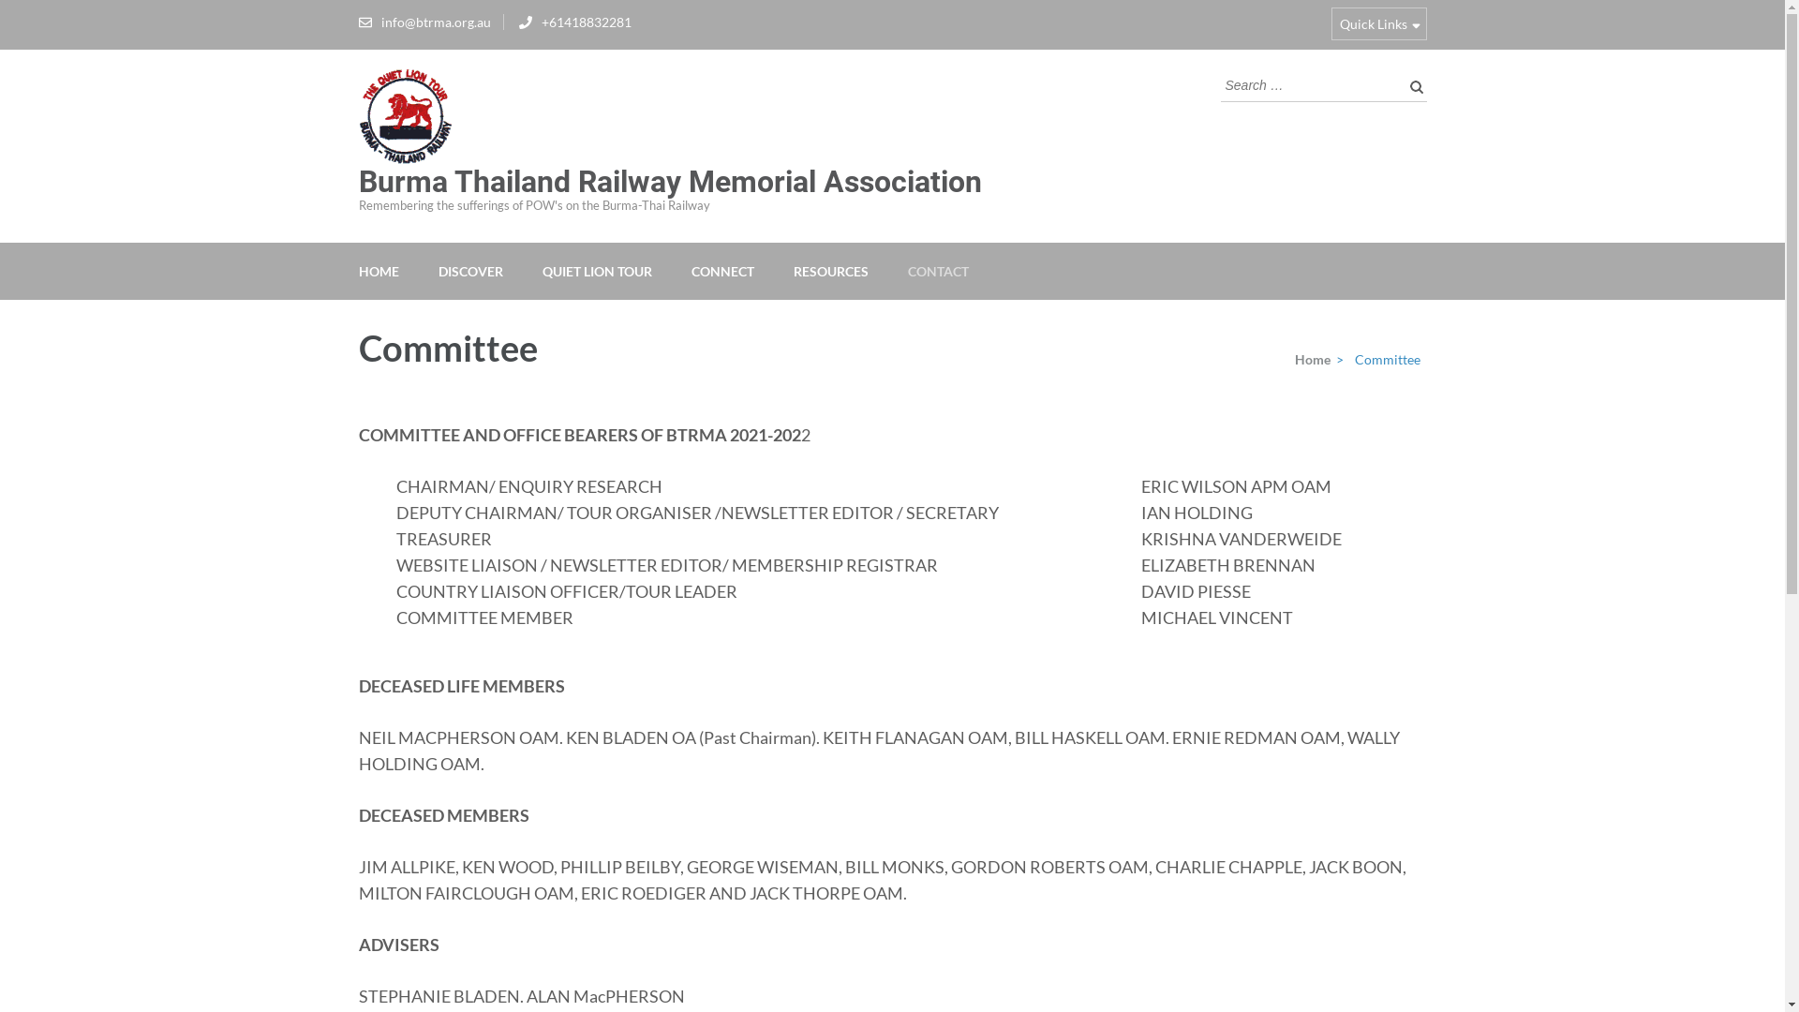 The image size is (1799, 1012). Describe the element at coordinates (937, 270) in the screenshot. I see `CONTACT` at that location.